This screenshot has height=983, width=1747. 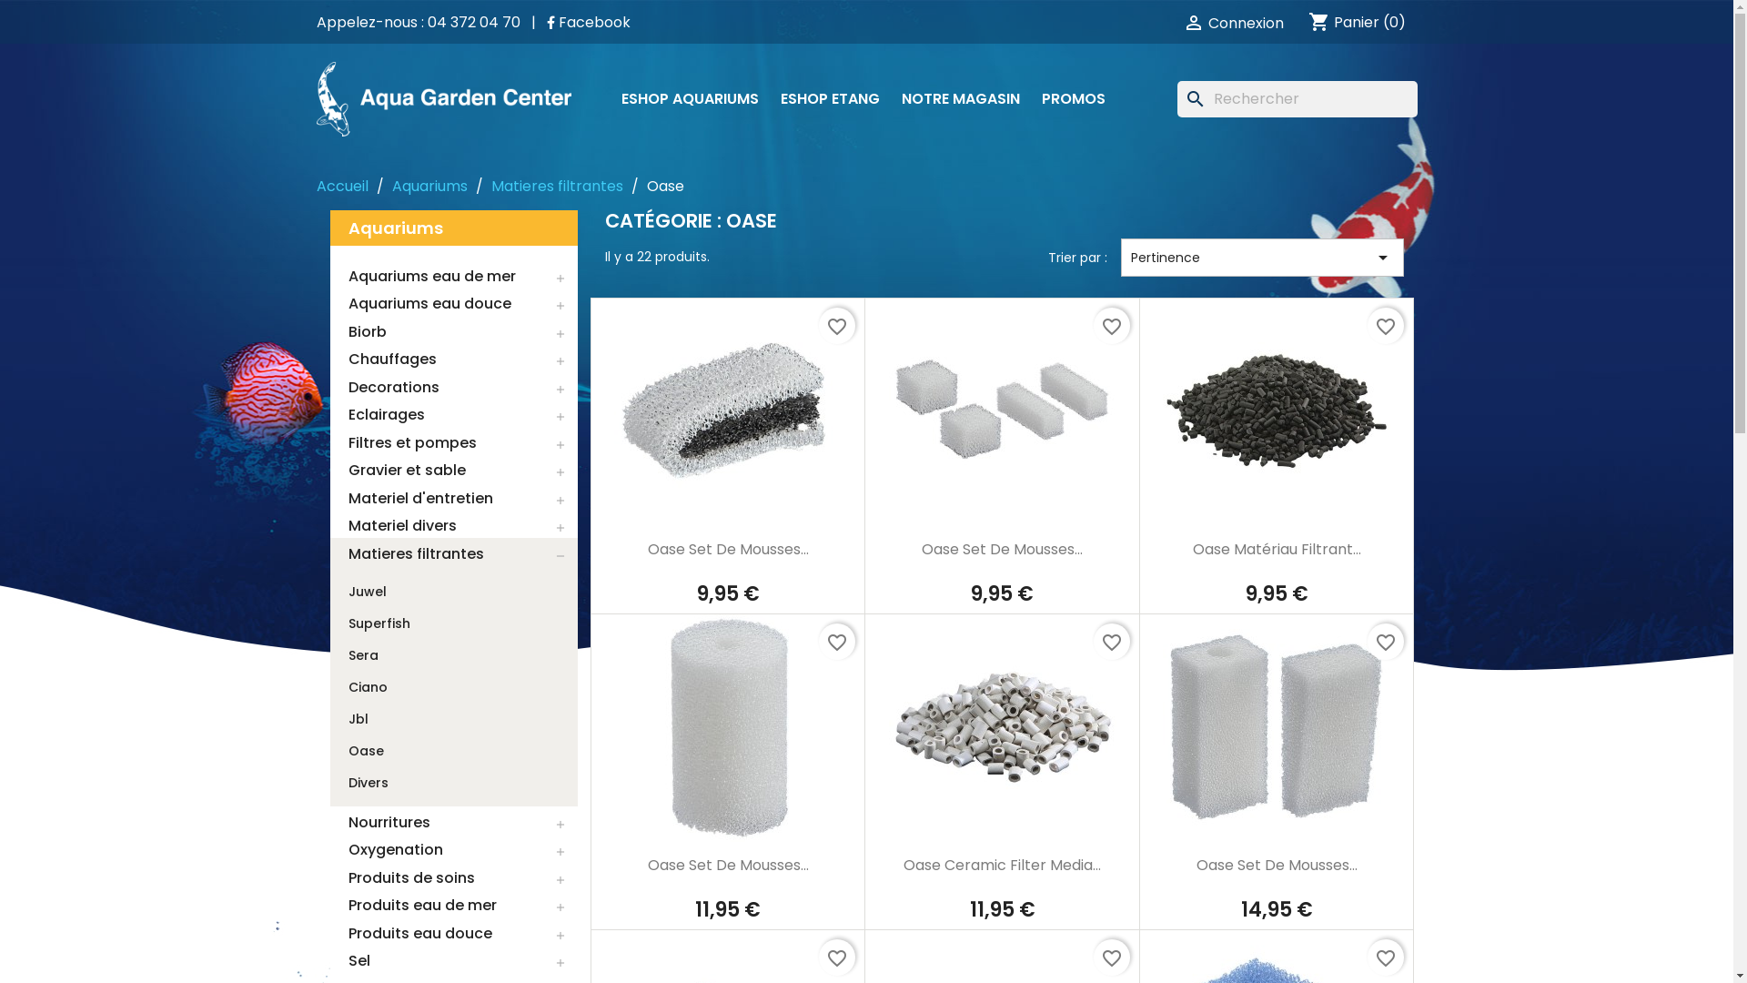 I want to click on Sera, so click(x=362, y=655).